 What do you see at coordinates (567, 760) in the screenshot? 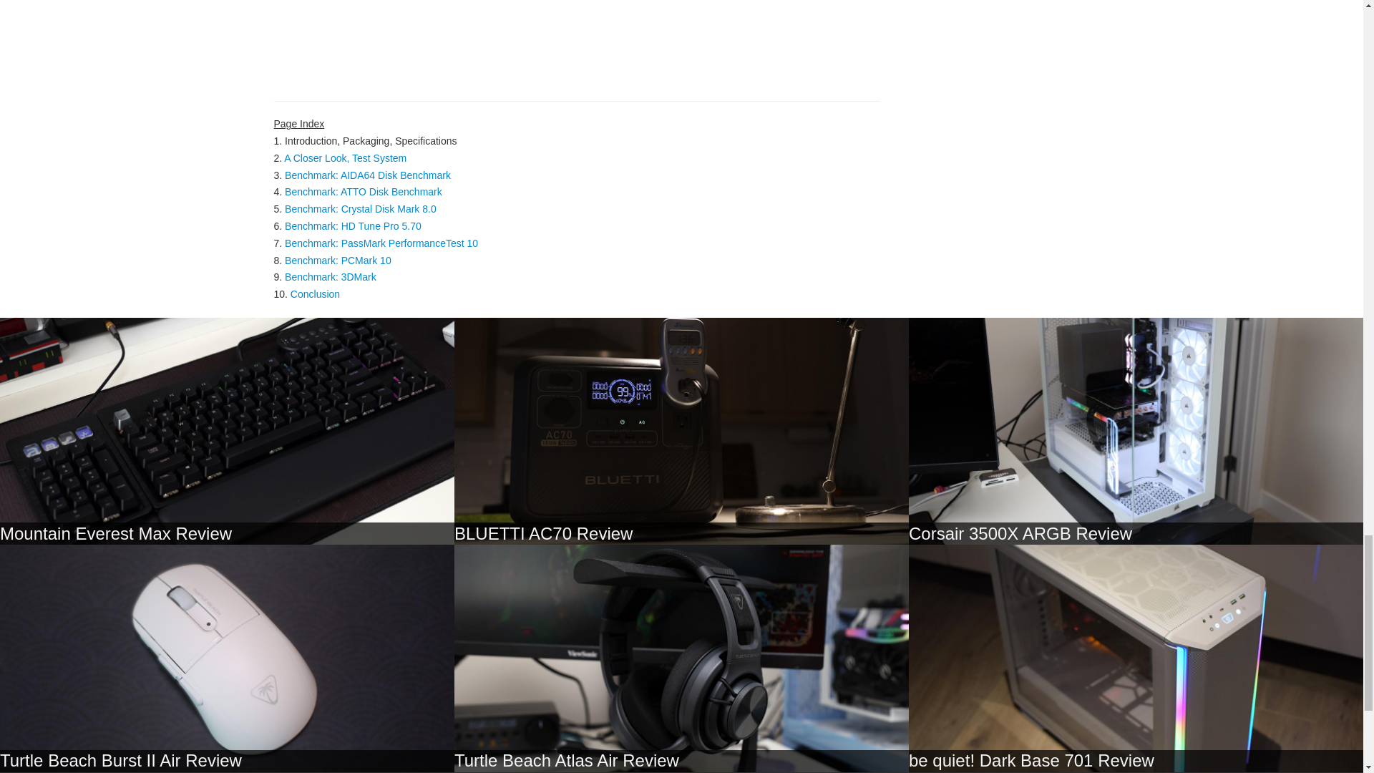
I see `Turtle Beach Atlas Air Review` at bounding box center [567, 760].